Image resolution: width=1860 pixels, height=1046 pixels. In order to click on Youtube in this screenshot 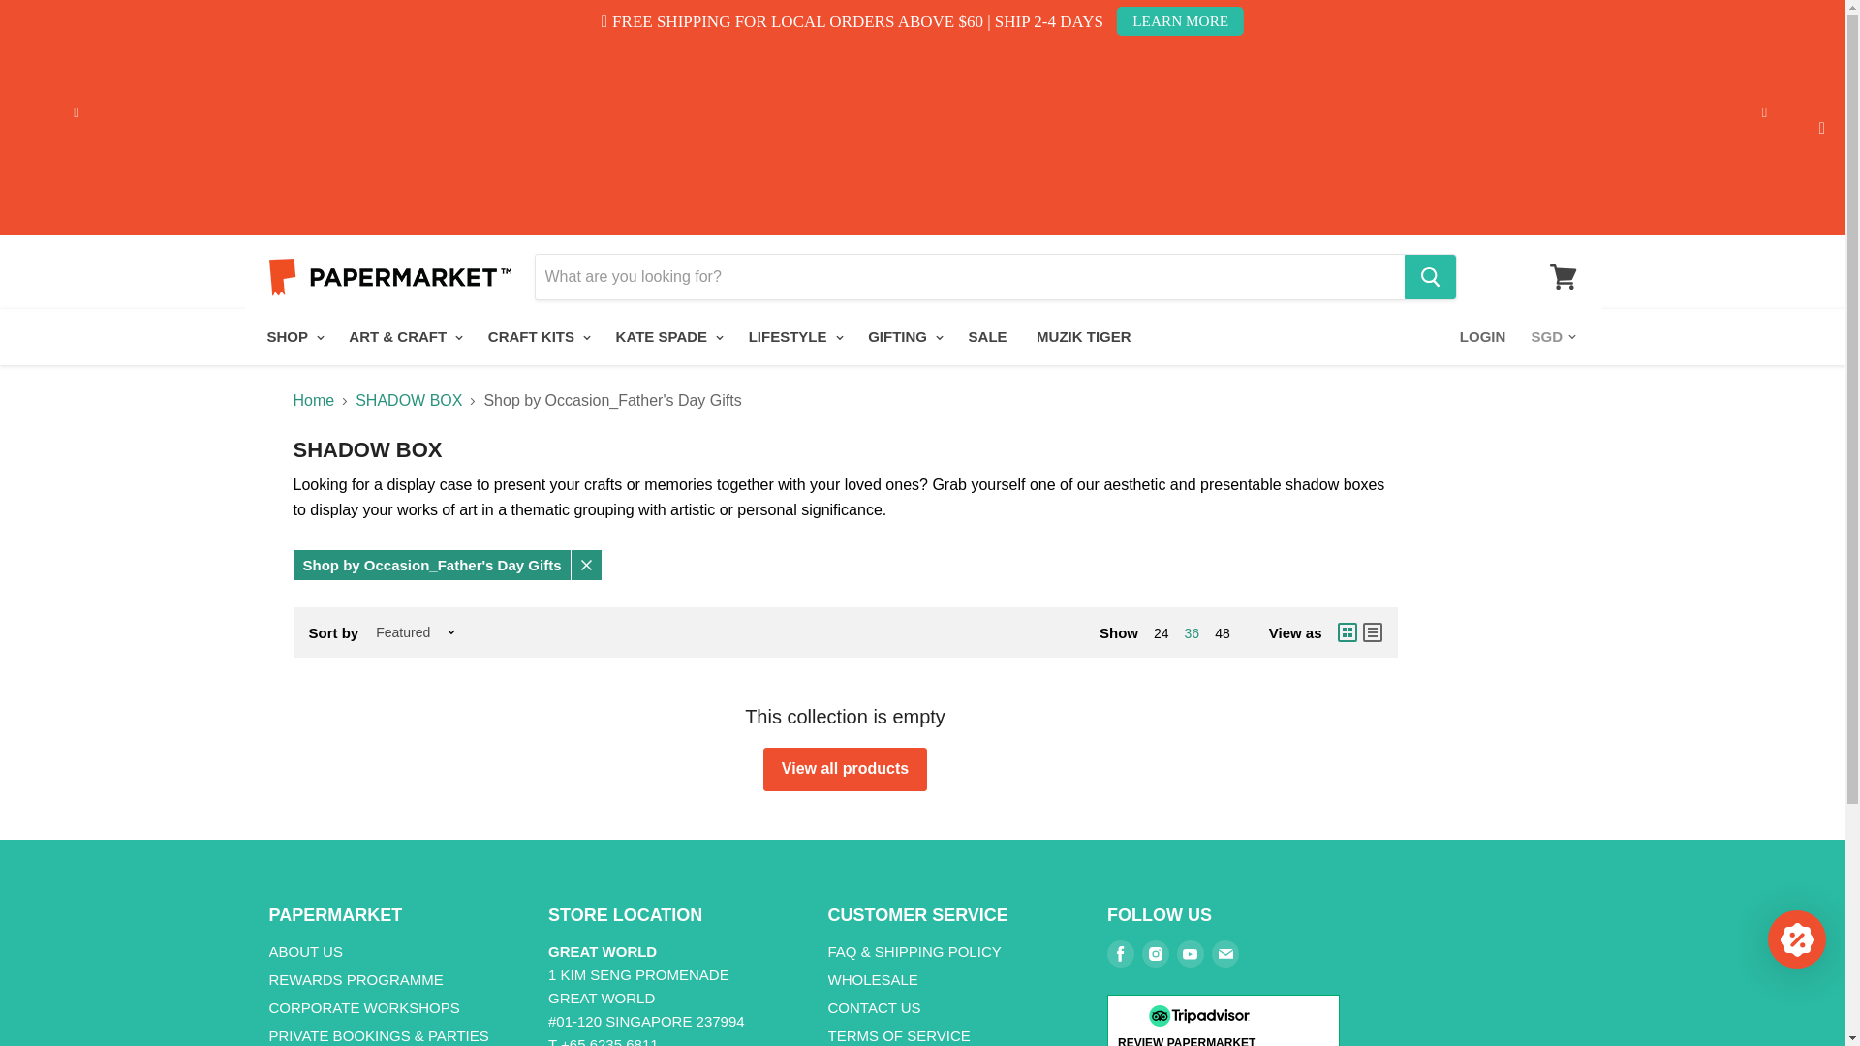, I will do `click(1190, 953)`.